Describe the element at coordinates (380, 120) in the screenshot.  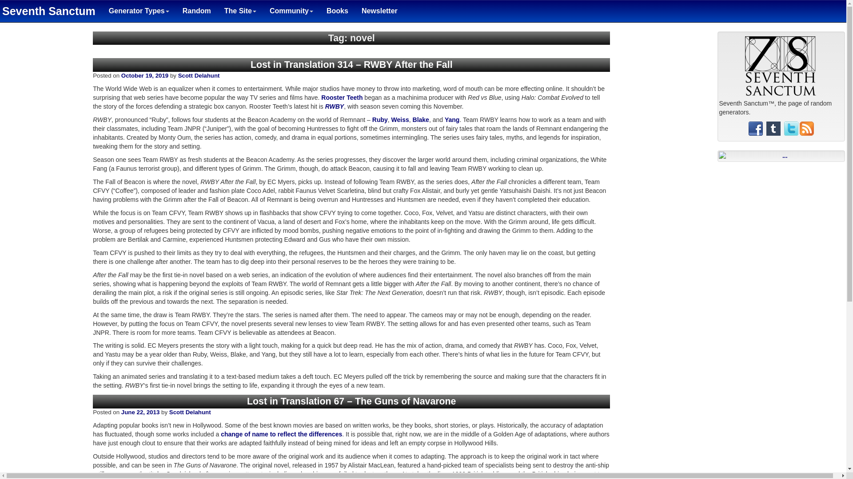
I see `Ruby` at that location.